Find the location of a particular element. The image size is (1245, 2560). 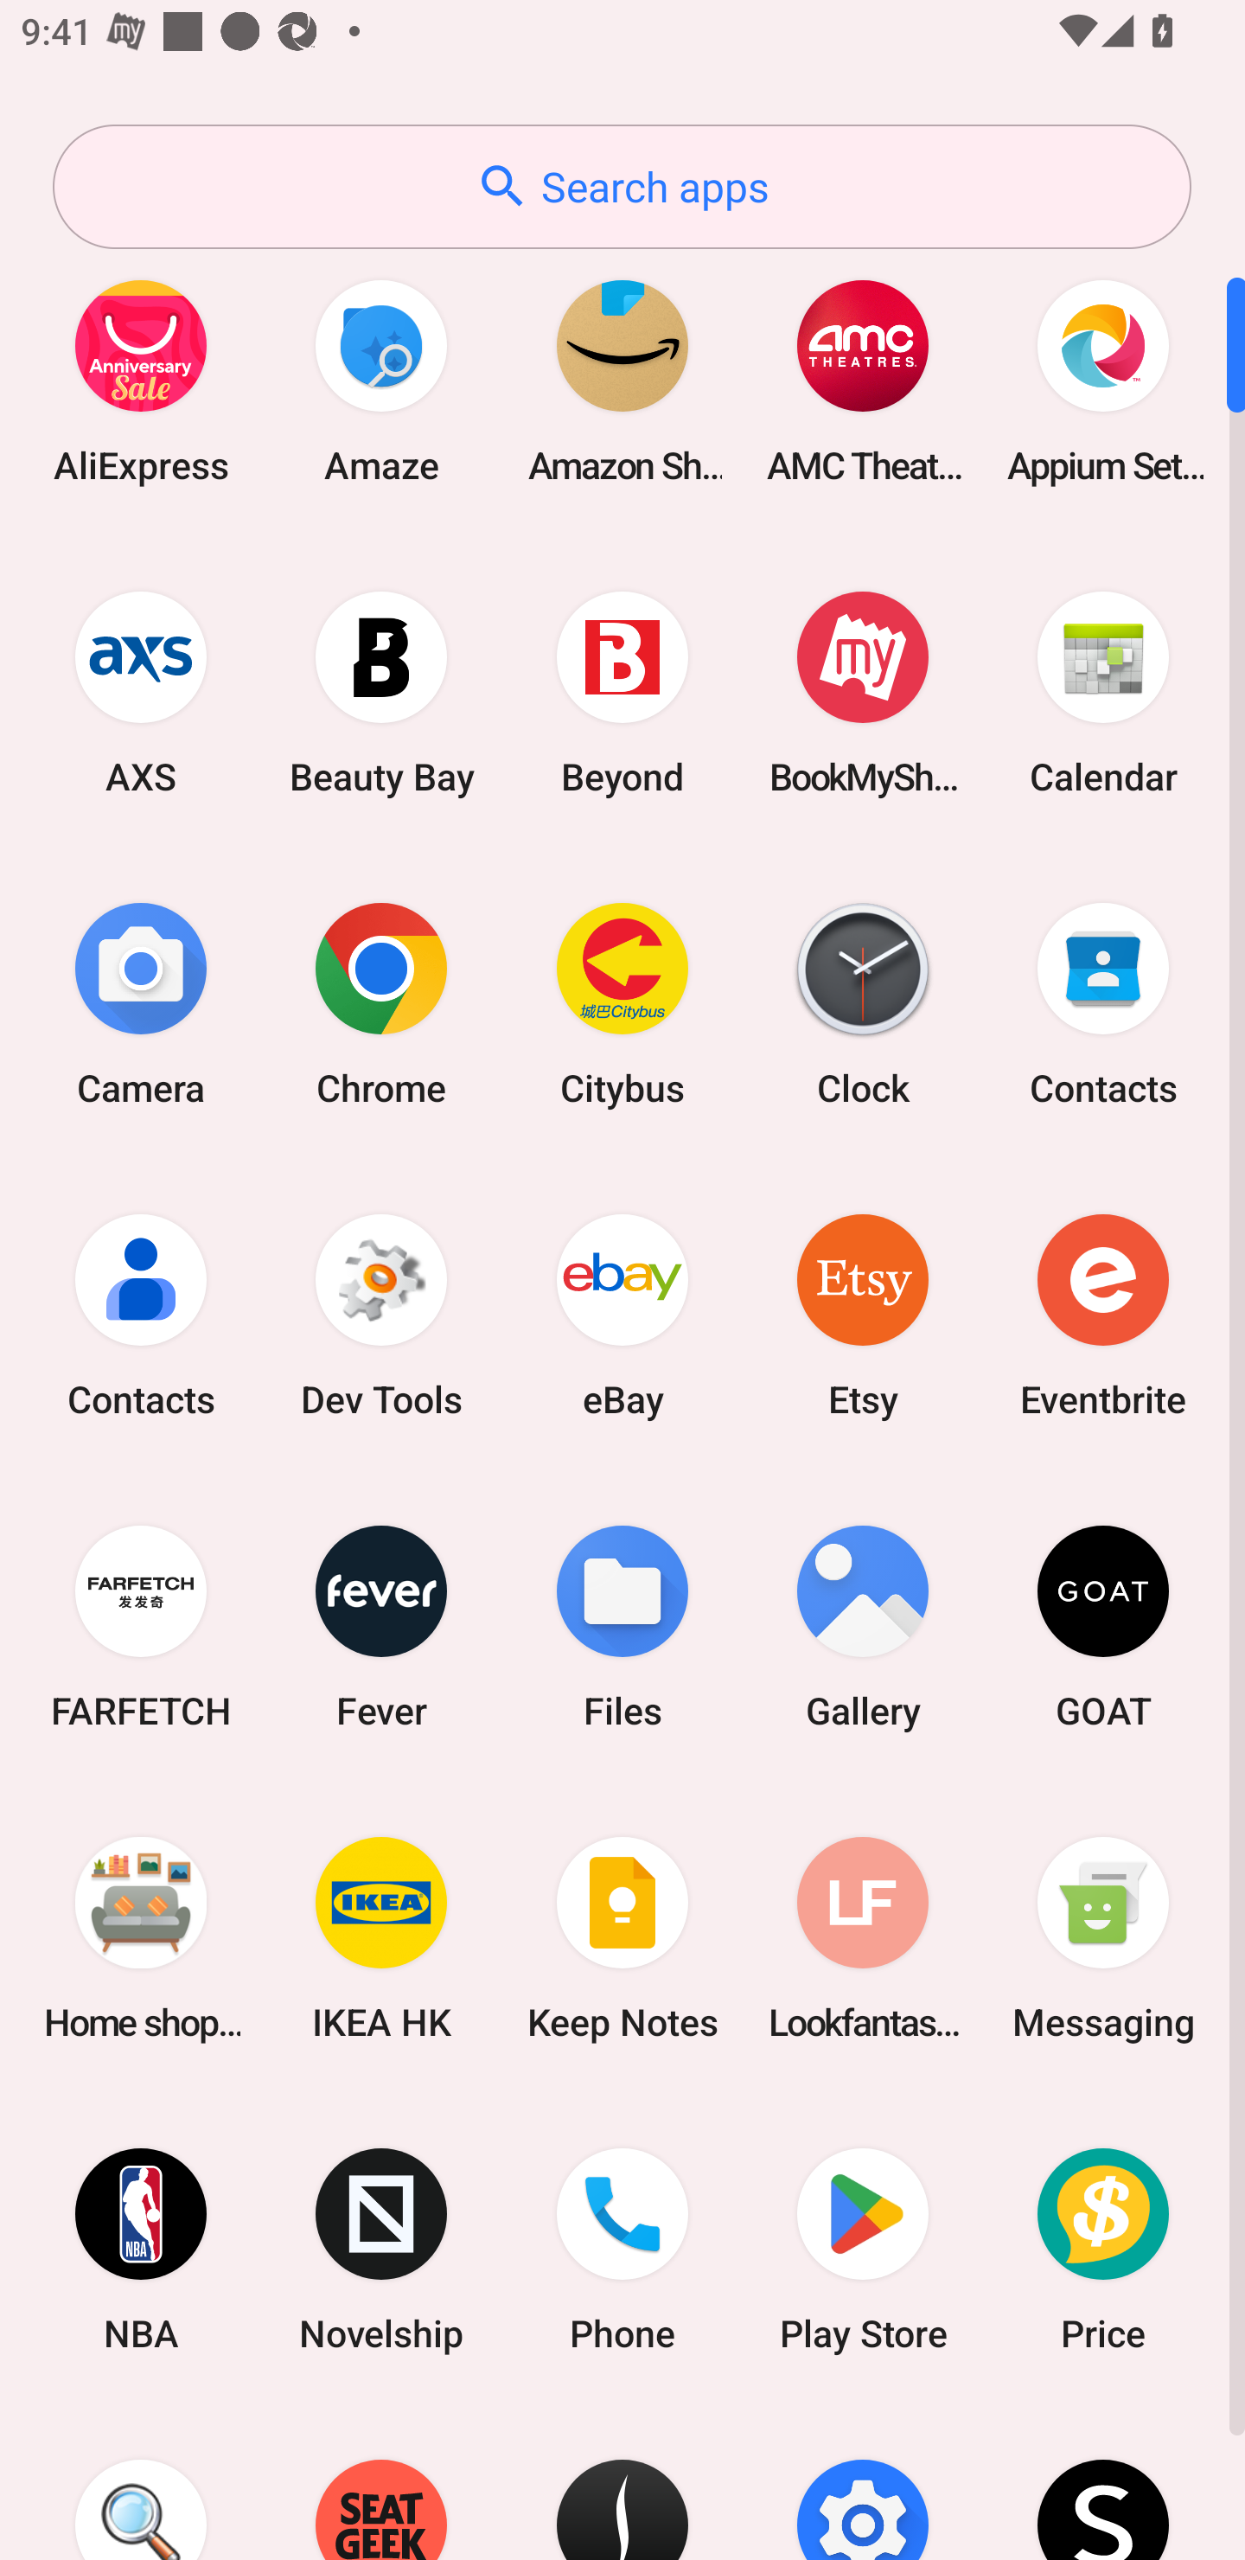

Amazon Shopping is located at coordinates (622, 381).